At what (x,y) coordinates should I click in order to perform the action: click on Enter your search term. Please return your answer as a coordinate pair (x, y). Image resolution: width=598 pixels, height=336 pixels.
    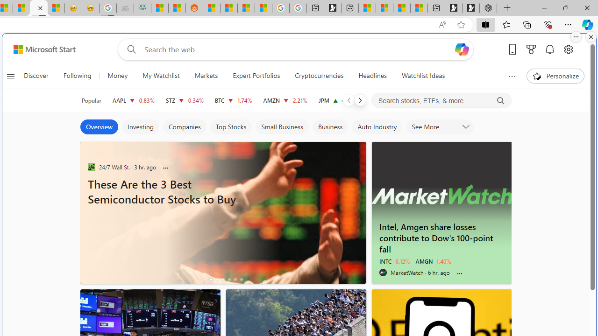
    Looking at the image, I should click on (298, 49).